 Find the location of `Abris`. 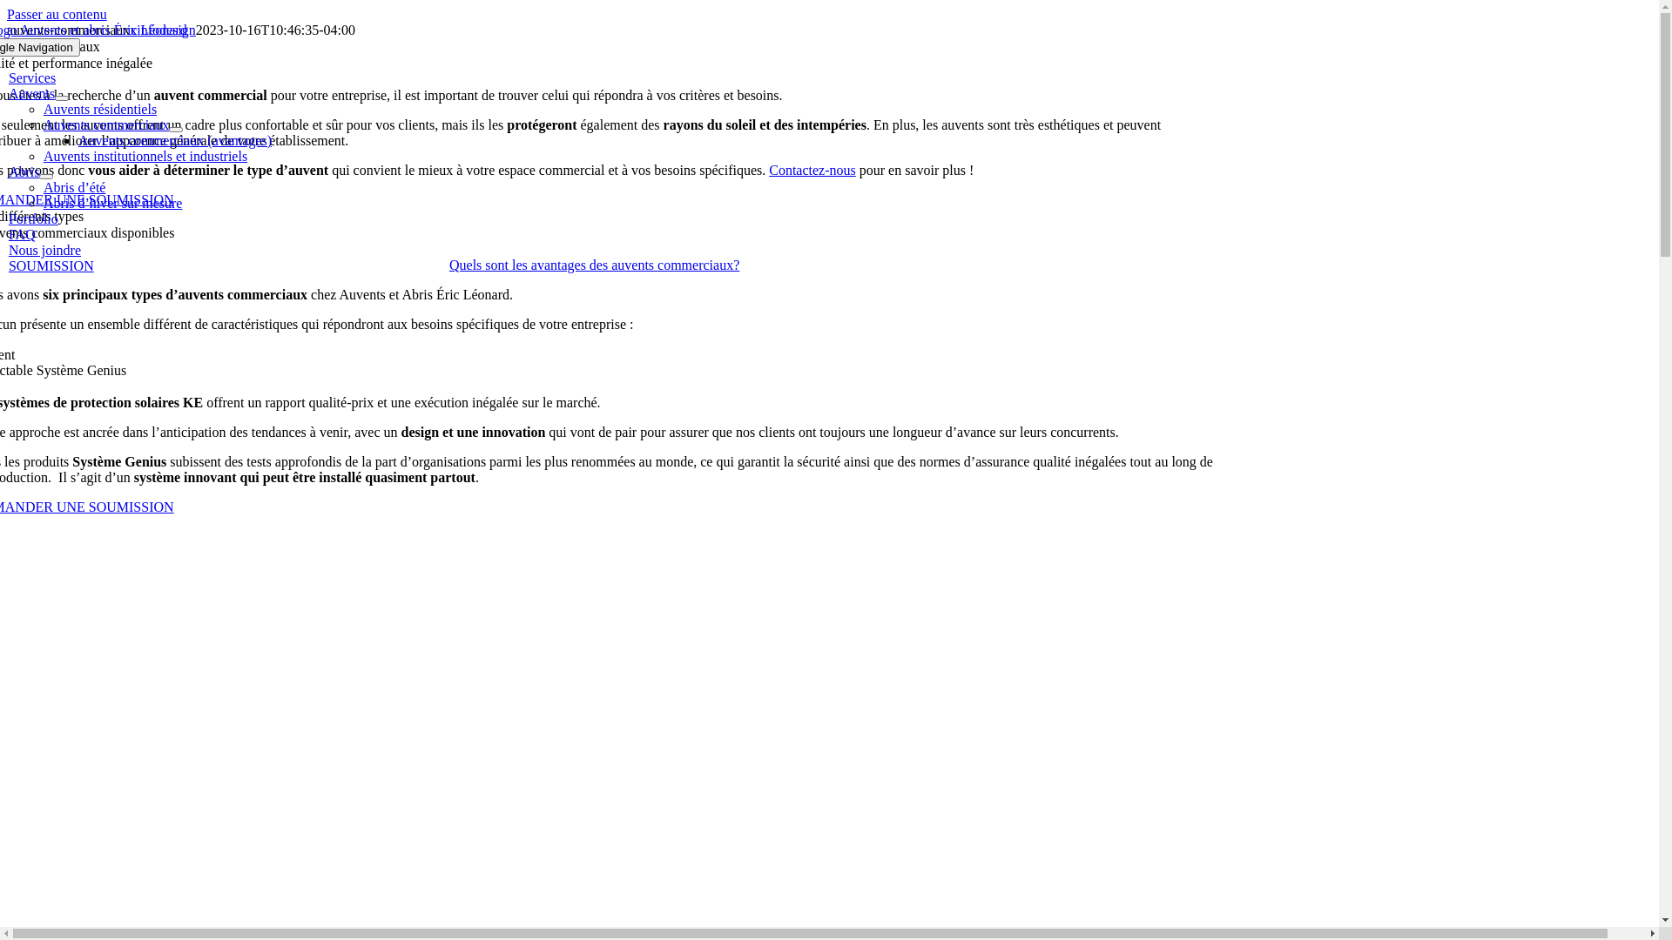

Abris is located at coordinates (24, 172).